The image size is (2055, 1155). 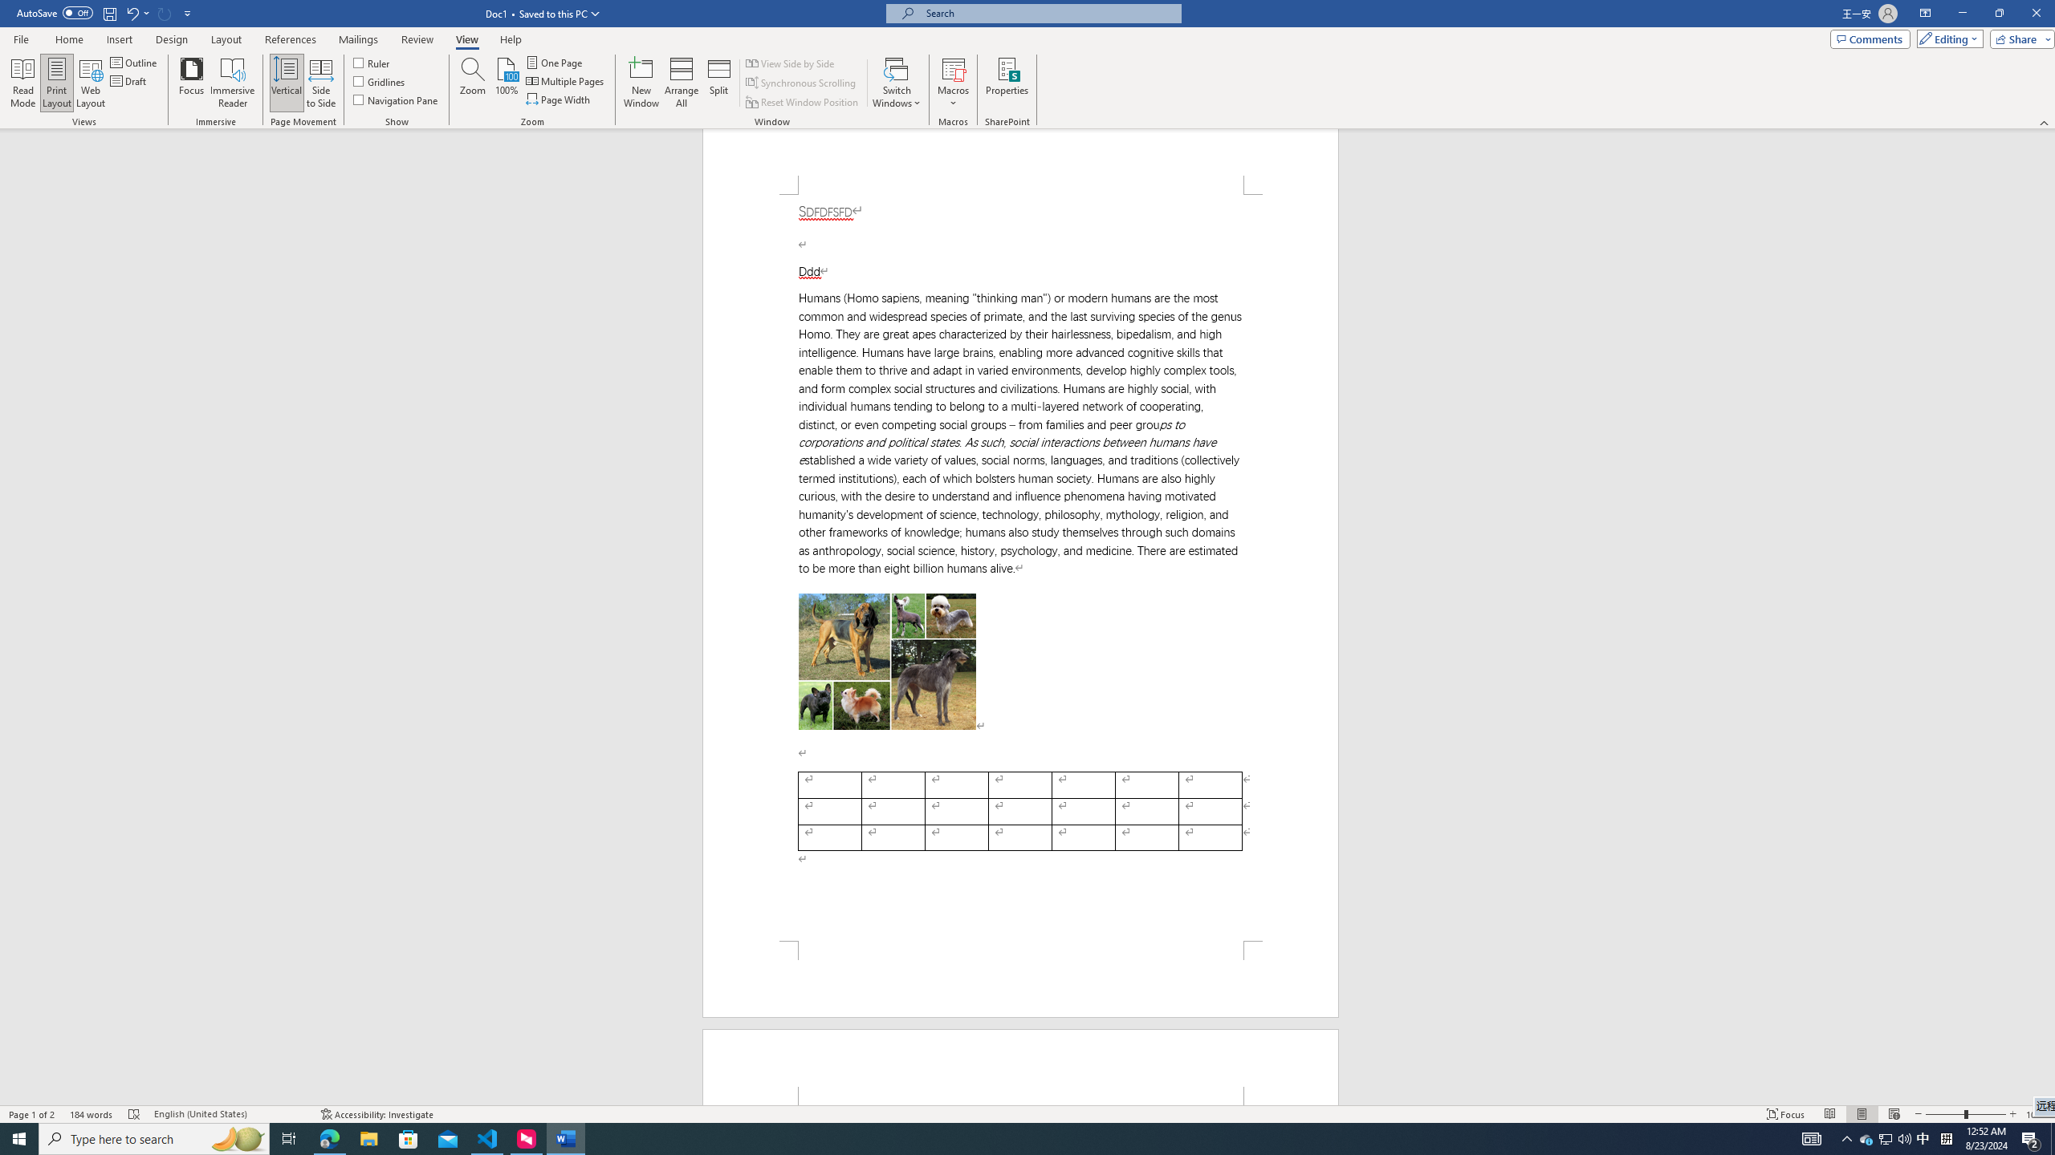 I want to click on Arrange All, so click(x=682, y=83).